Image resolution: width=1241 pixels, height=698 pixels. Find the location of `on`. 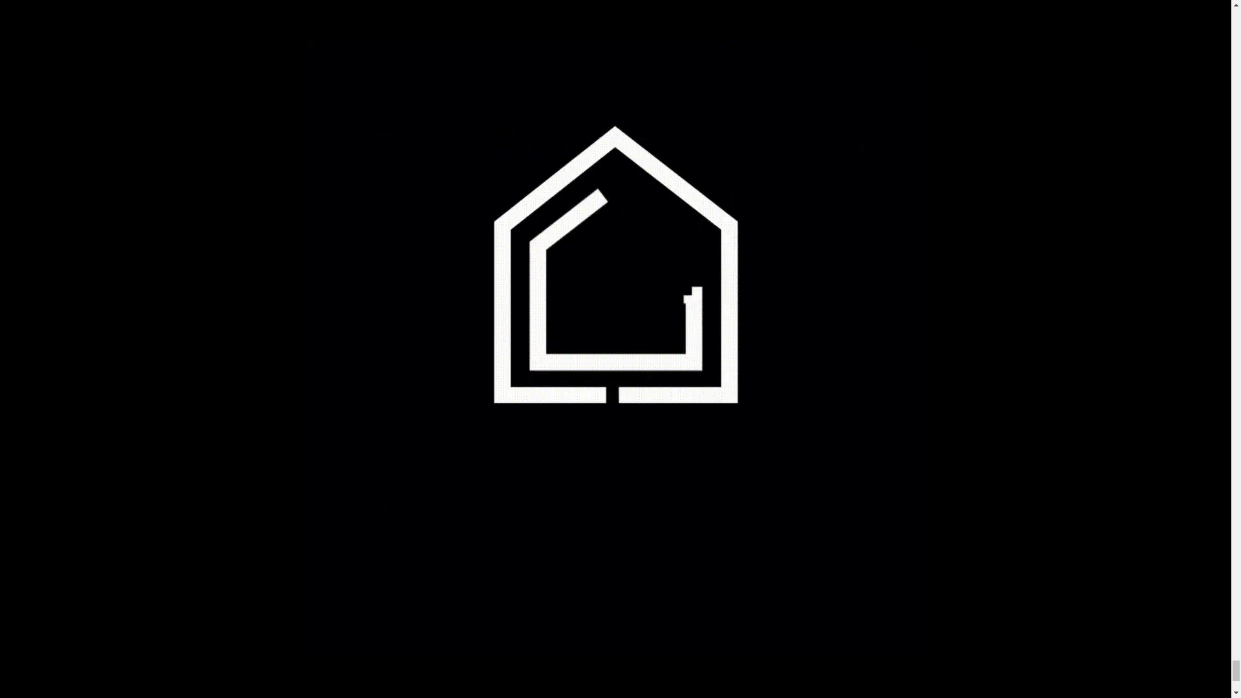

on is located at coordinates (684, 602).